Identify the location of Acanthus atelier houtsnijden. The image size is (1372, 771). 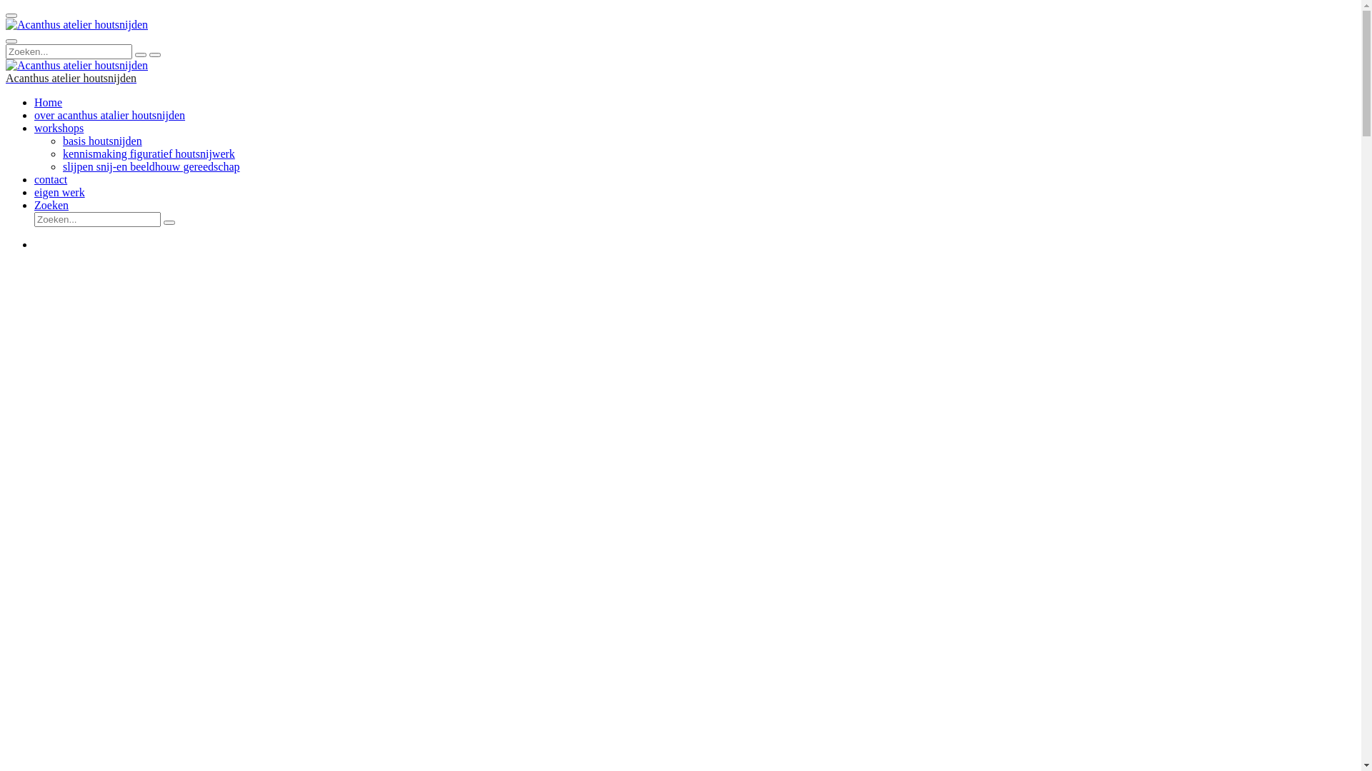
(77, 66).